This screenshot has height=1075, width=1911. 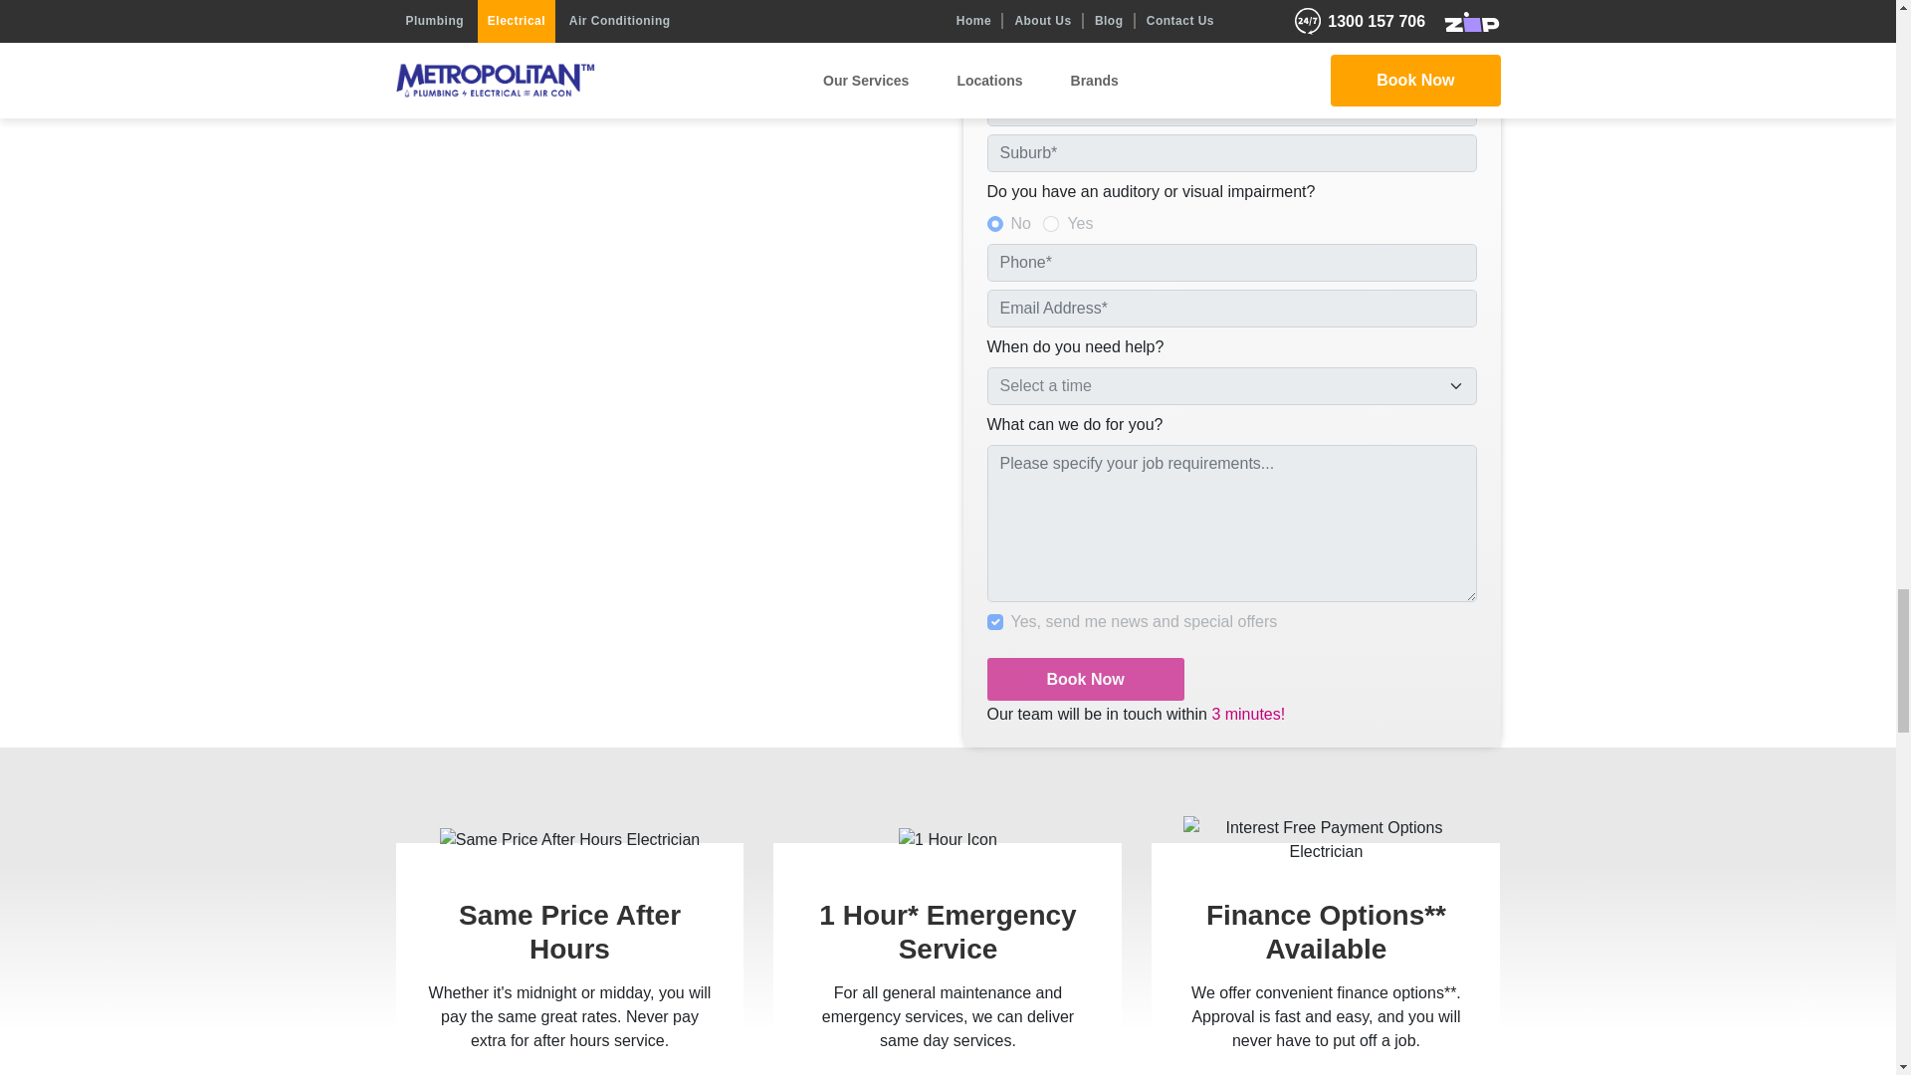 I want to click on false, so click(x=995, y=224).